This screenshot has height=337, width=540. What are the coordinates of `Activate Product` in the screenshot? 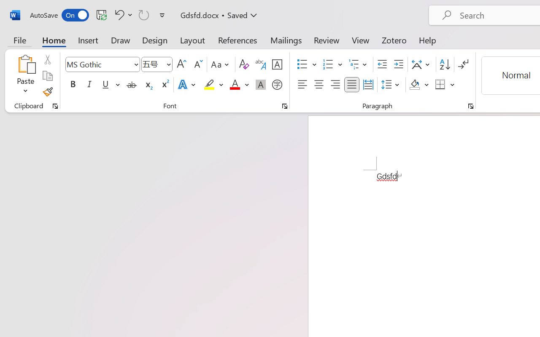 It's located at (285, 125).